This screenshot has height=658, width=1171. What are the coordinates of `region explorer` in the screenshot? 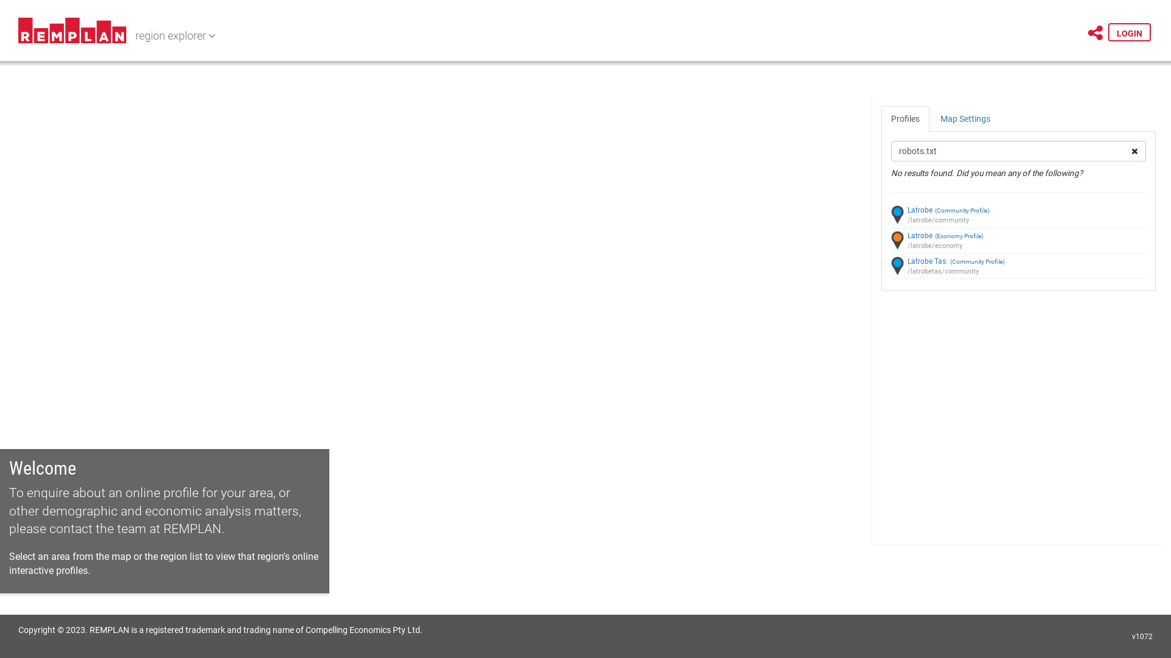 It's located at (176, 37).